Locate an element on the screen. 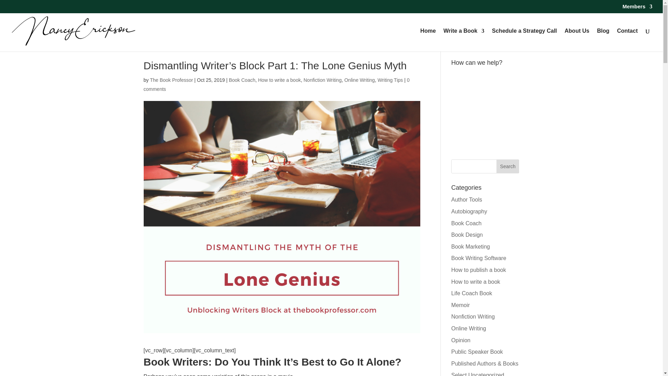 Image resolution: width=668 pixels, height=376 pixels. Nonfiction Writing is located at coordinates (322, 80).